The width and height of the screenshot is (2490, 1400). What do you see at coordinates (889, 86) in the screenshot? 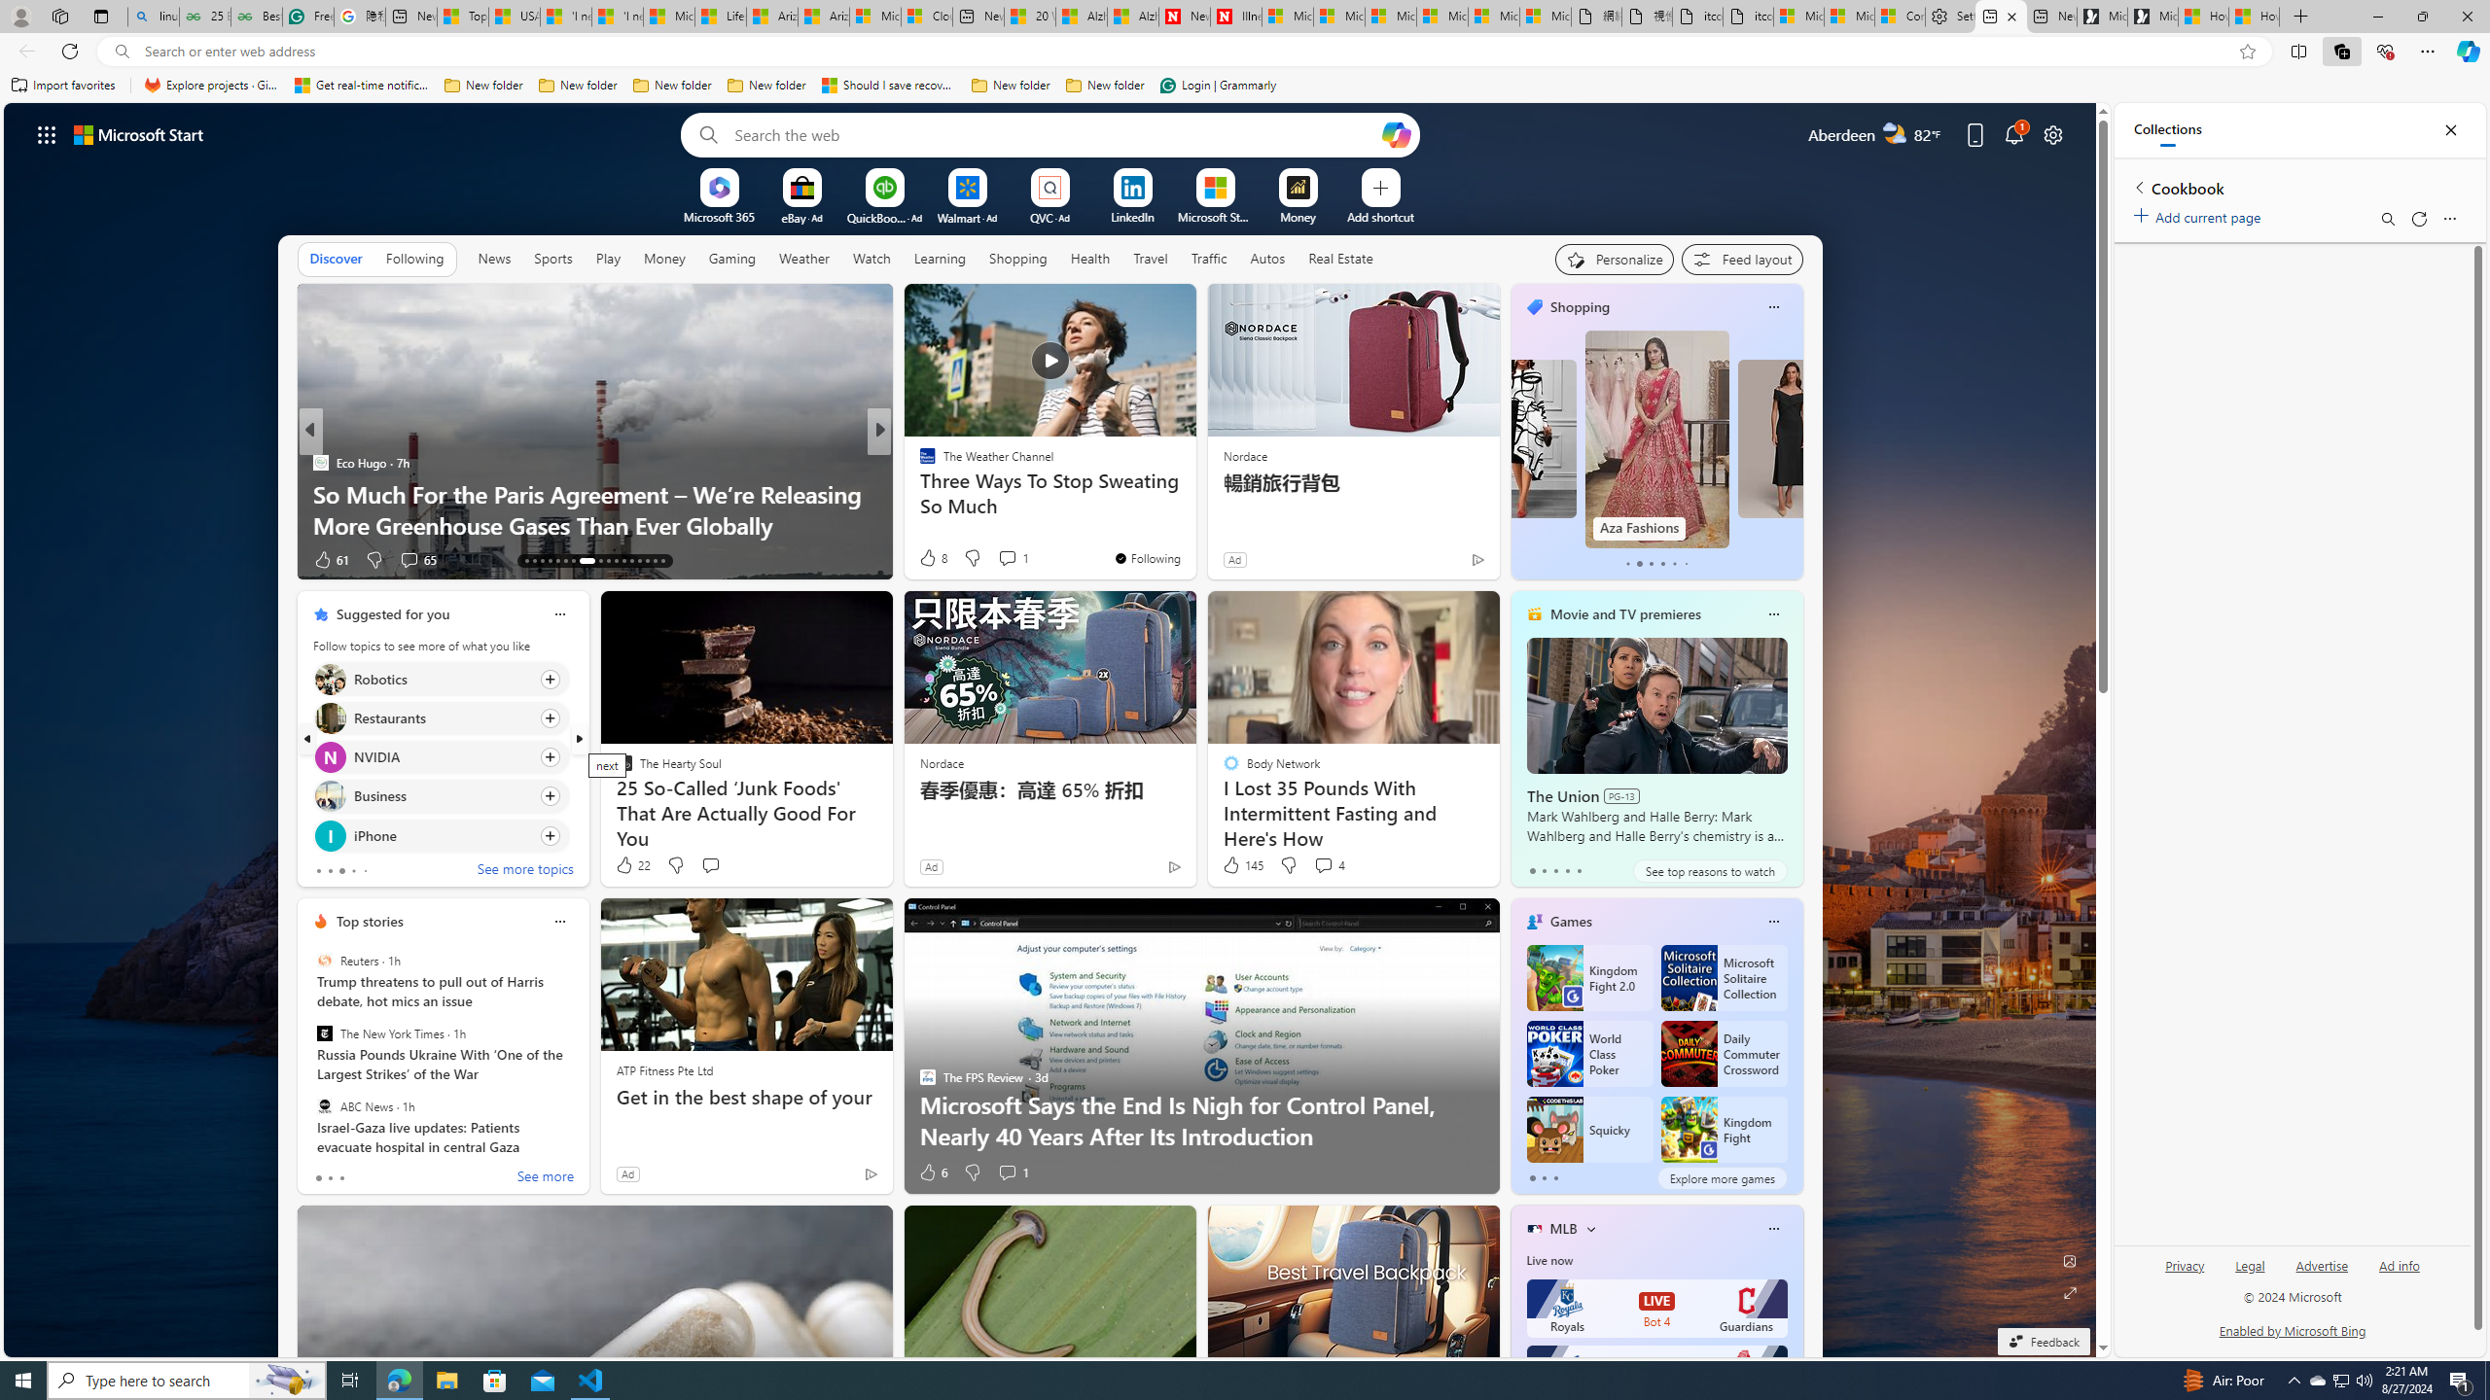
I see `Should I save recovered Word documents? - Microsoft Support` at bounding box center [889, 86].